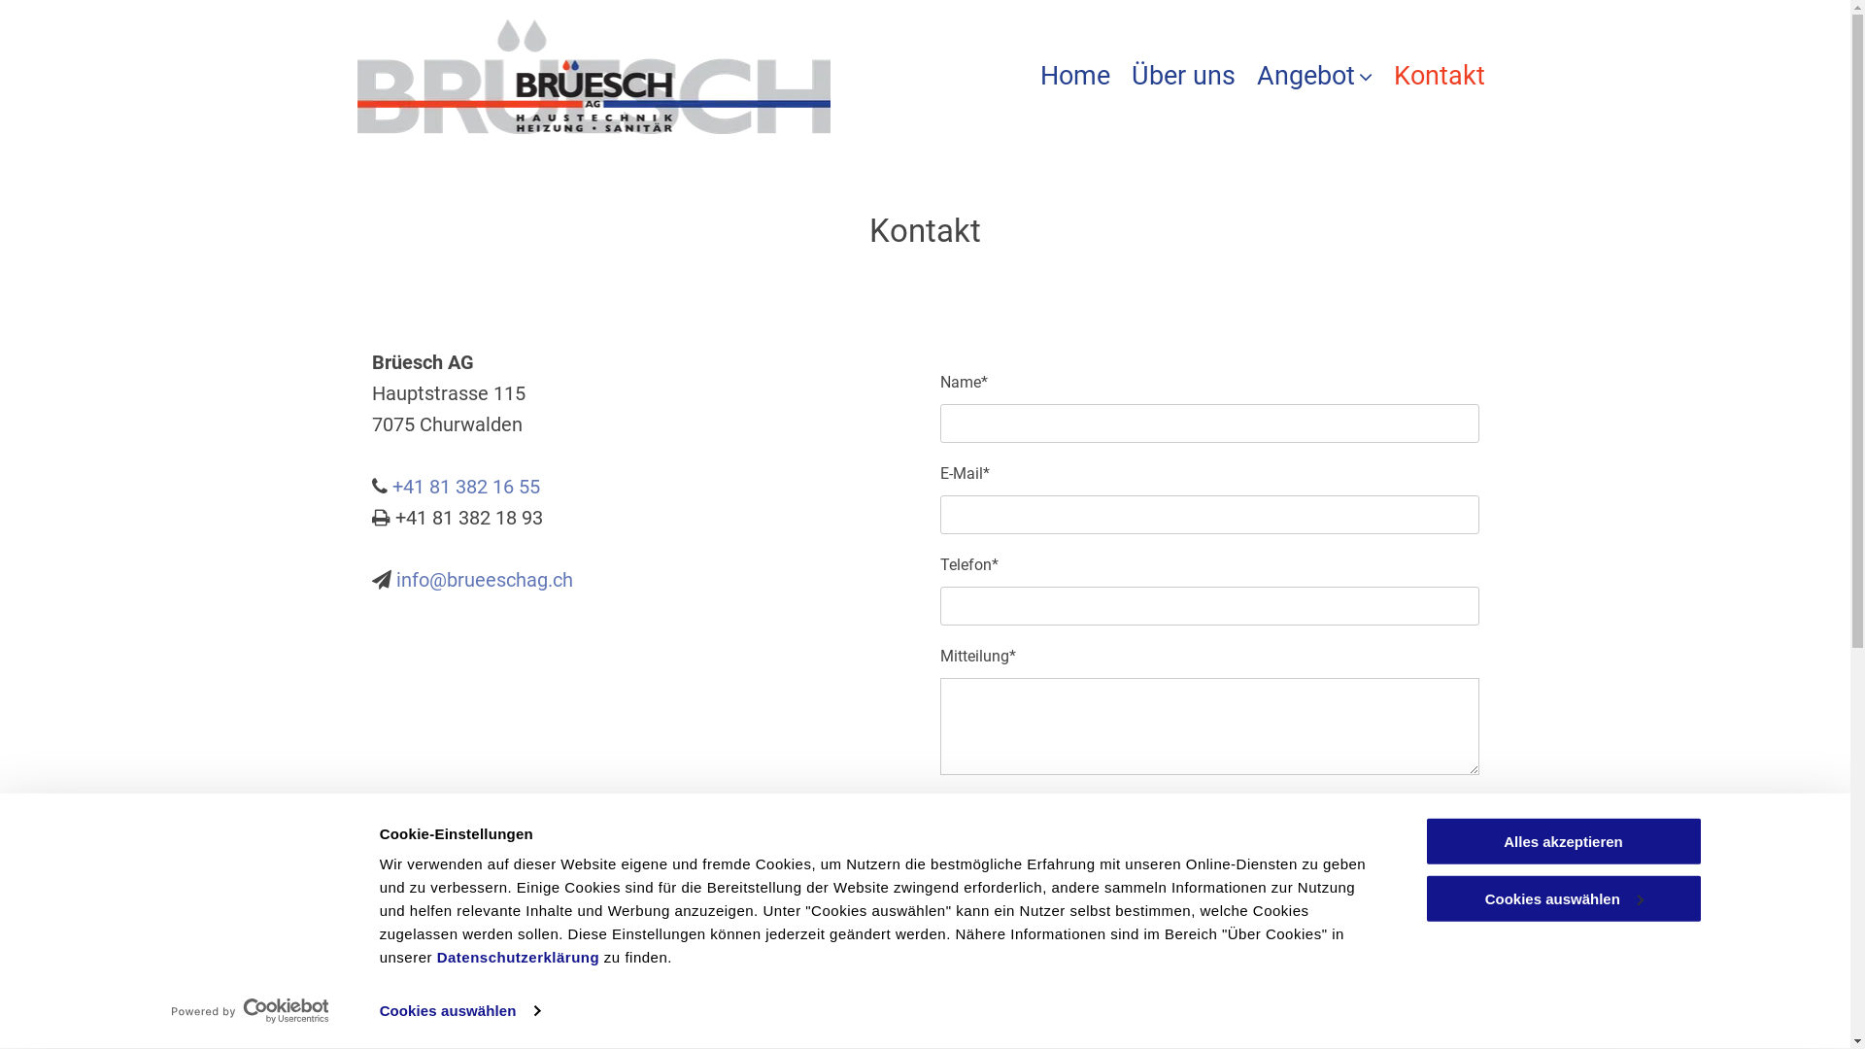 This screenshot has height=1049, width=1865. What do you see at coordinates (1075, 76) in the screenshot?
I see `Home` at bounding box center [1075, 76].